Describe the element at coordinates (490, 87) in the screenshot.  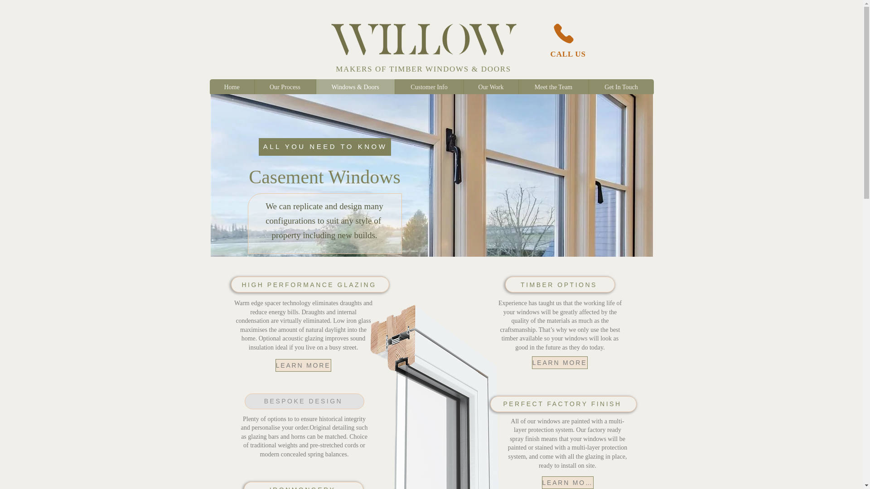
I see `Our Work` at that location.